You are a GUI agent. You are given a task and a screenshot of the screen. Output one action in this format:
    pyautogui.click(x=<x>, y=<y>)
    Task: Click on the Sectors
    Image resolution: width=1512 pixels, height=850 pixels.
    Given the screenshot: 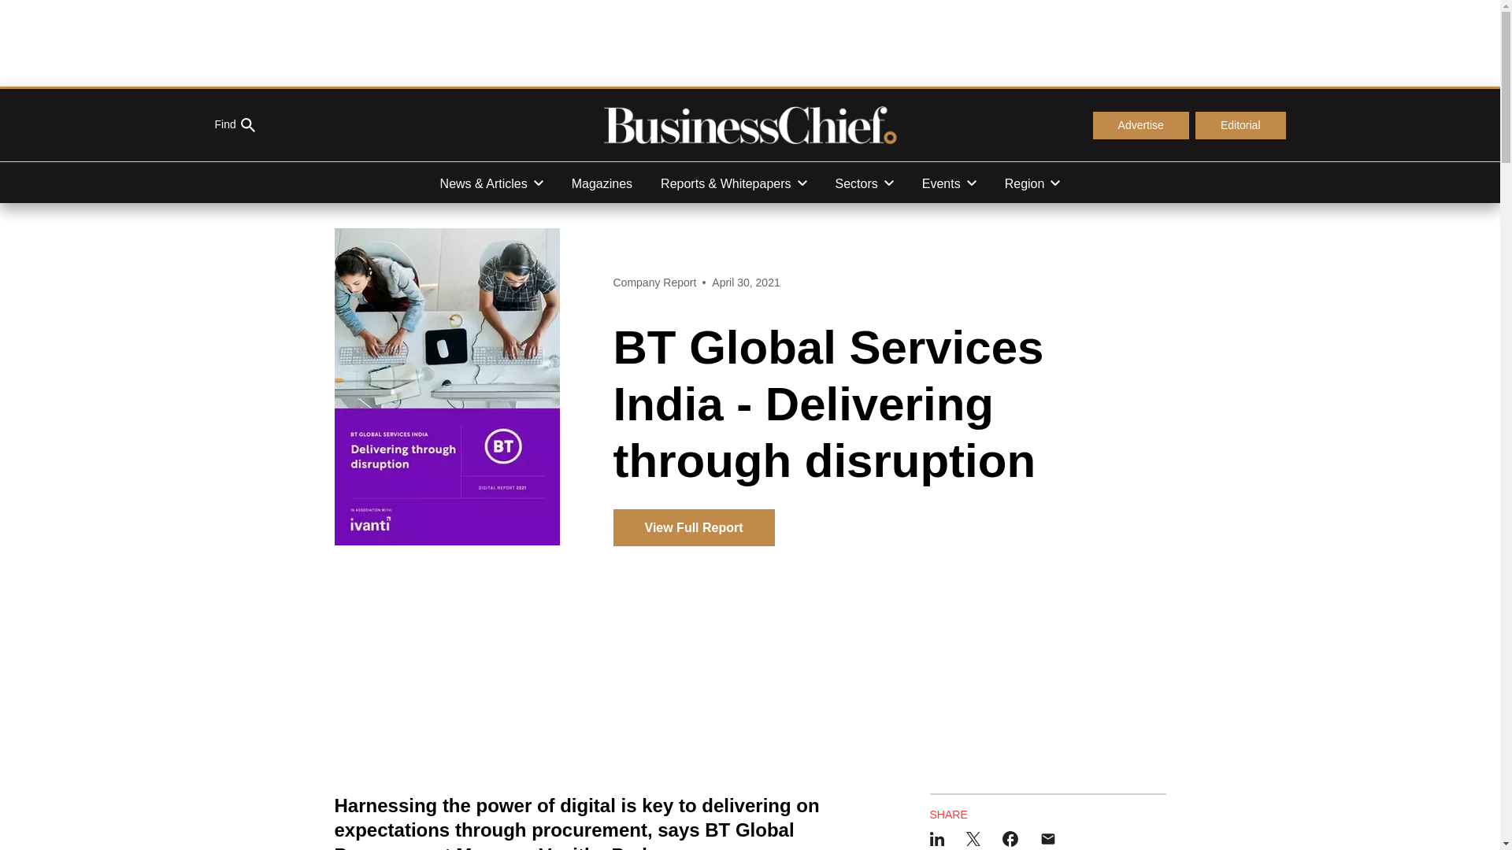 What is the action you would take?
    pyautogui.click(x=865, y=183)
    